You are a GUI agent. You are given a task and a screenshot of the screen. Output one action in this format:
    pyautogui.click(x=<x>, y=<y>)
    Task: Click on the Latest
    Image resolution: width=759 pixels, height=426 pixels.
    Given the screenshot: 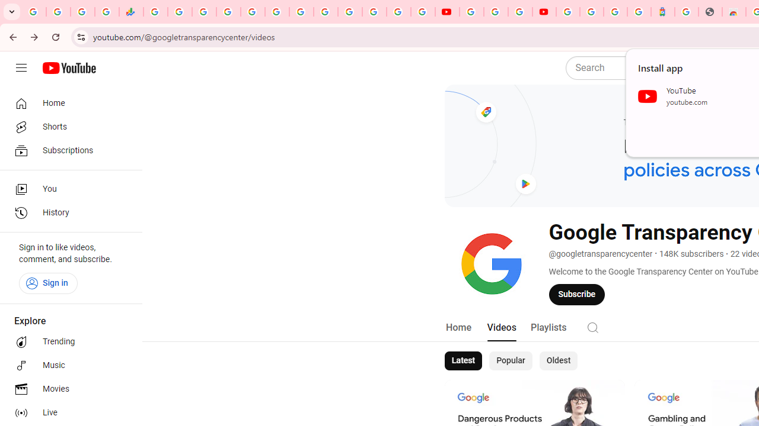 What is the action you would take?
    pyautogui.click(x=463, y=361)
    